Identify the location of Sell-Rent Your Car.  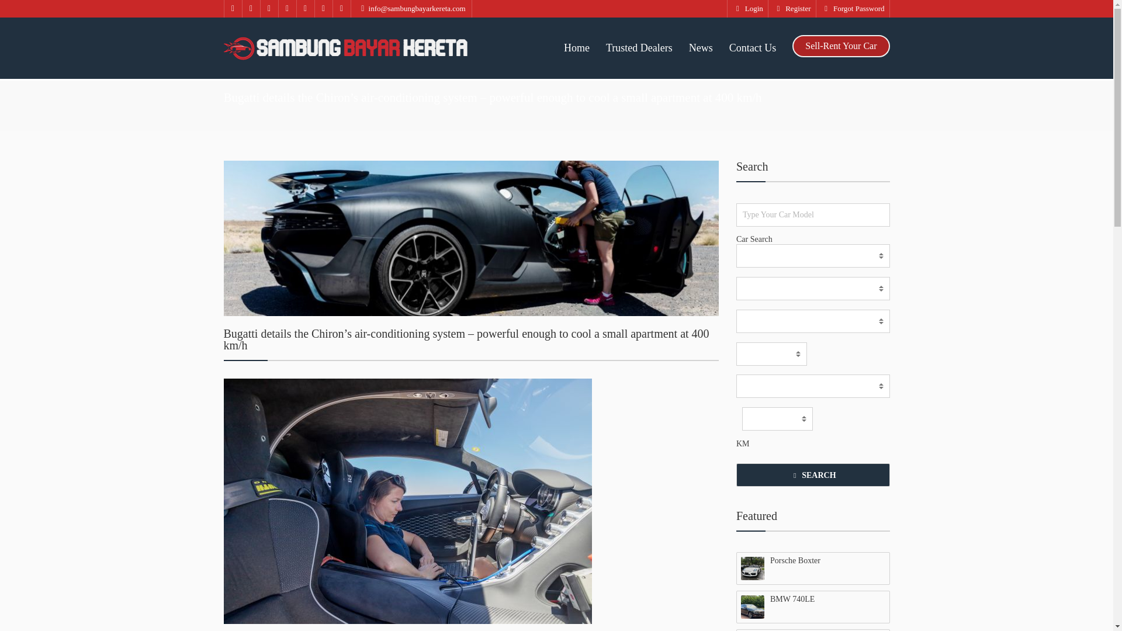
(840, 46).